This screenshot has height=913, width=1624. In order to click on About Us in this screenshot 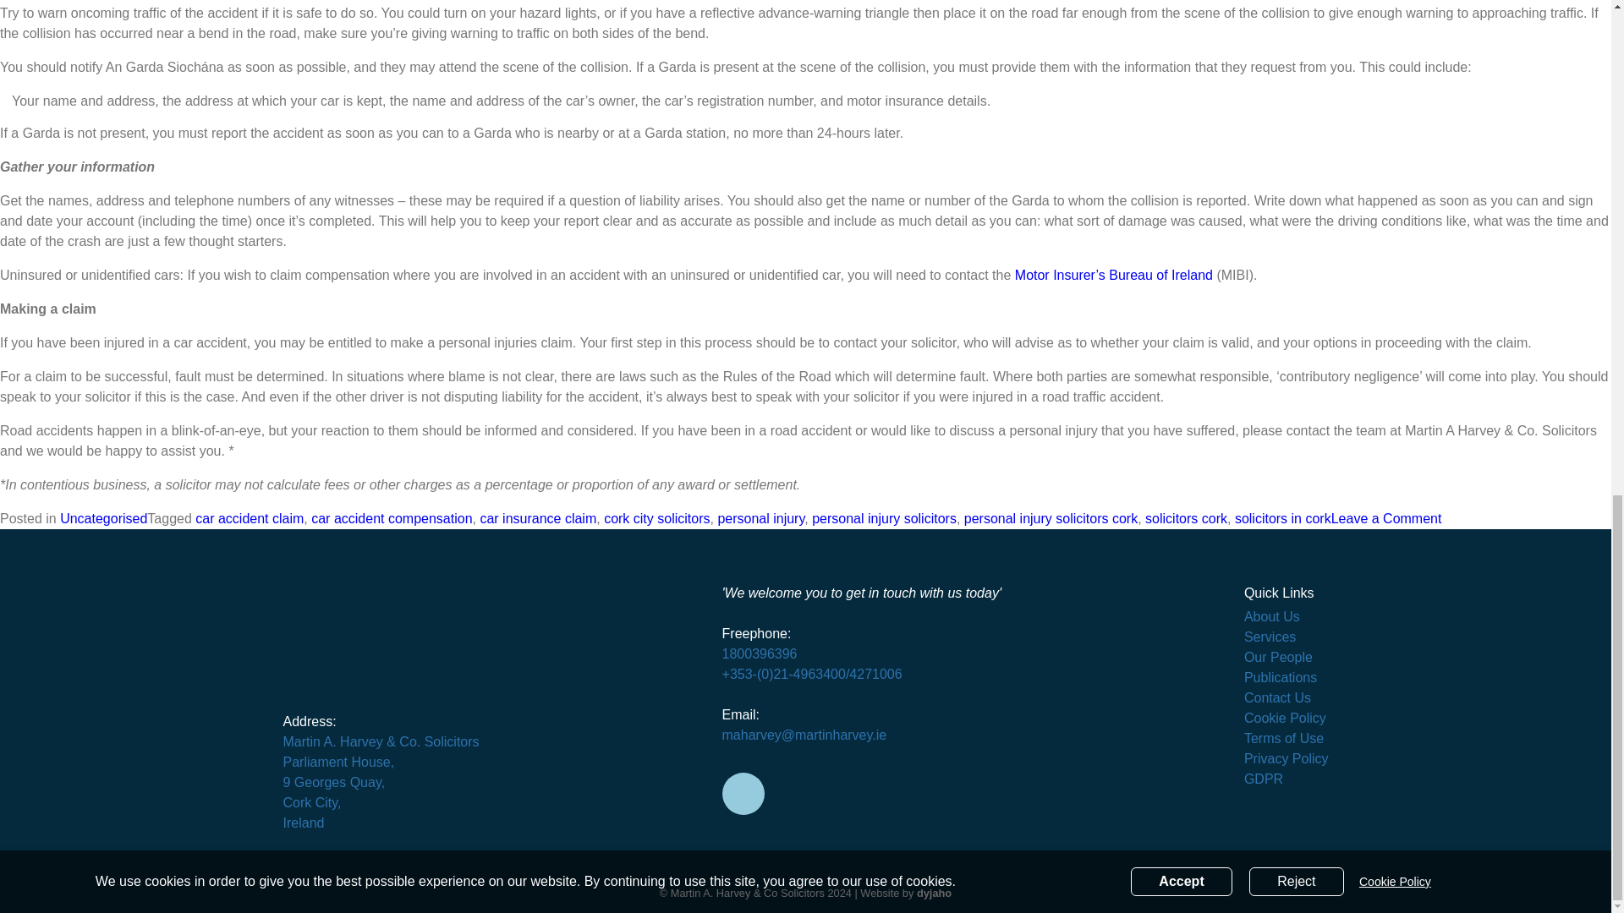, I will do `click(1272, 616)`.